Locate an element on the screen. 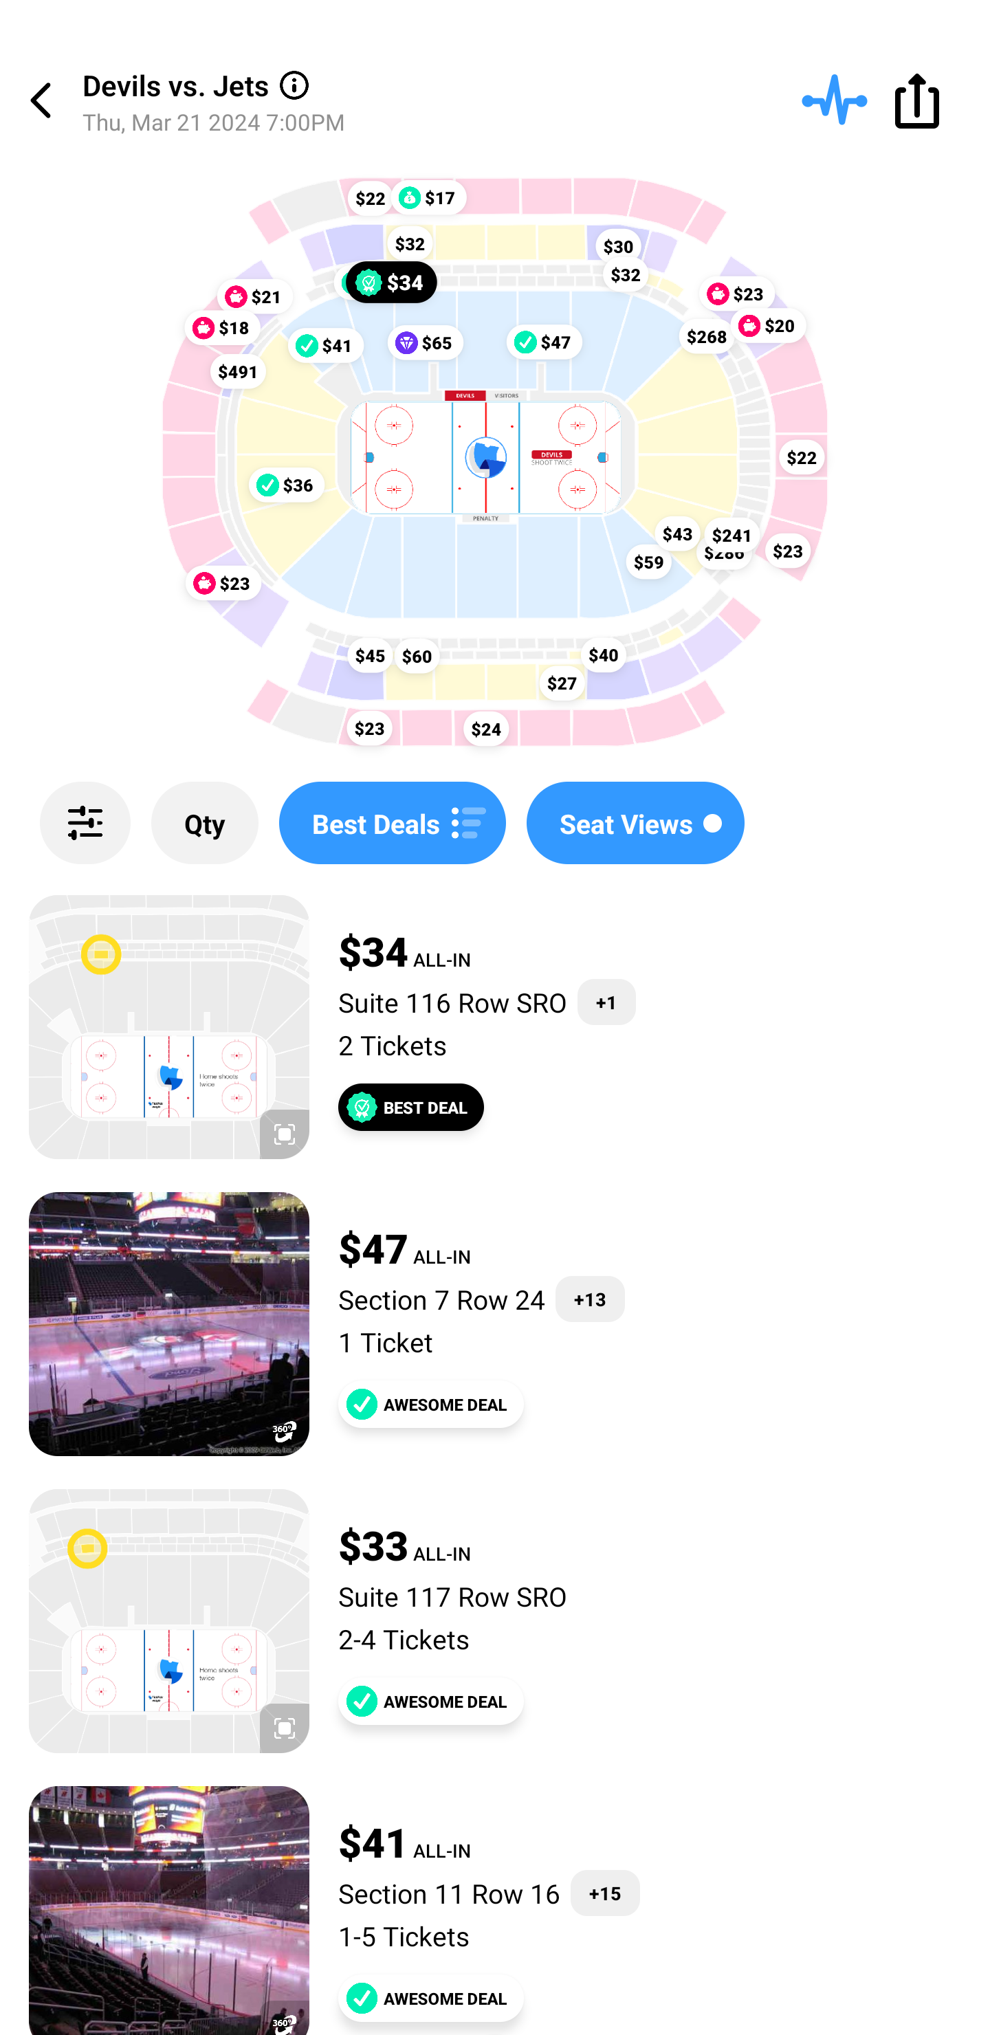 This screenshot has height=2035, width=990. Best Deals is located at coordinates (392, 823).